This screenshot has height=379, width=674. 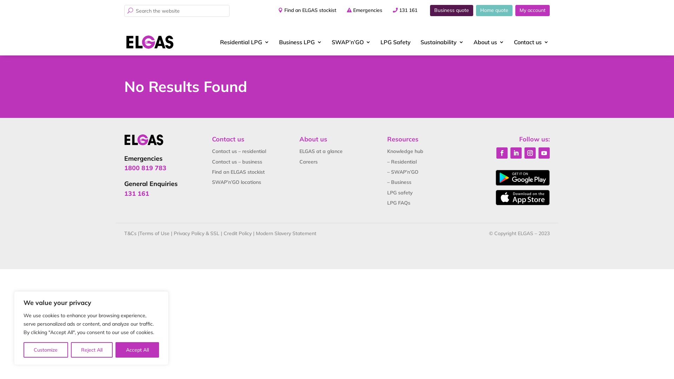 What do you see at coordinates (245, 42) in the screenshot?
I see `Residential LPG` at bounding box center [245, 42].